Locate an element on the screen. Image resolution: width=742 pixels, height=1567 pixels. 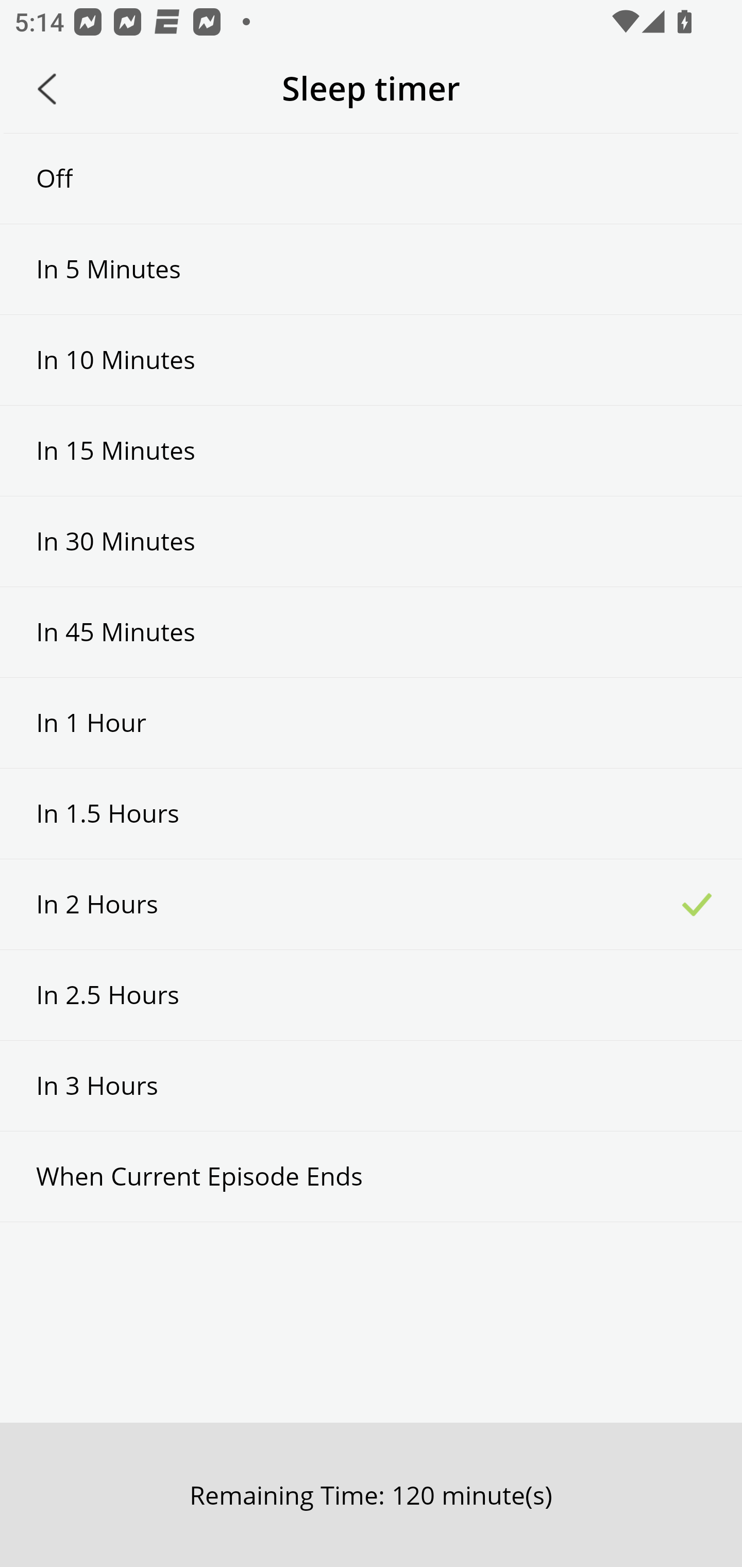
In 45 Minutes is located at coordinates (371, 632).